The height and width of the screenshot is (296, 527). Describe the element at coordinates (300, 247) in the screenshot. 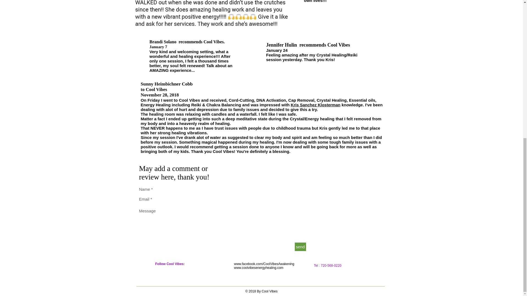

I see `send` at that location.